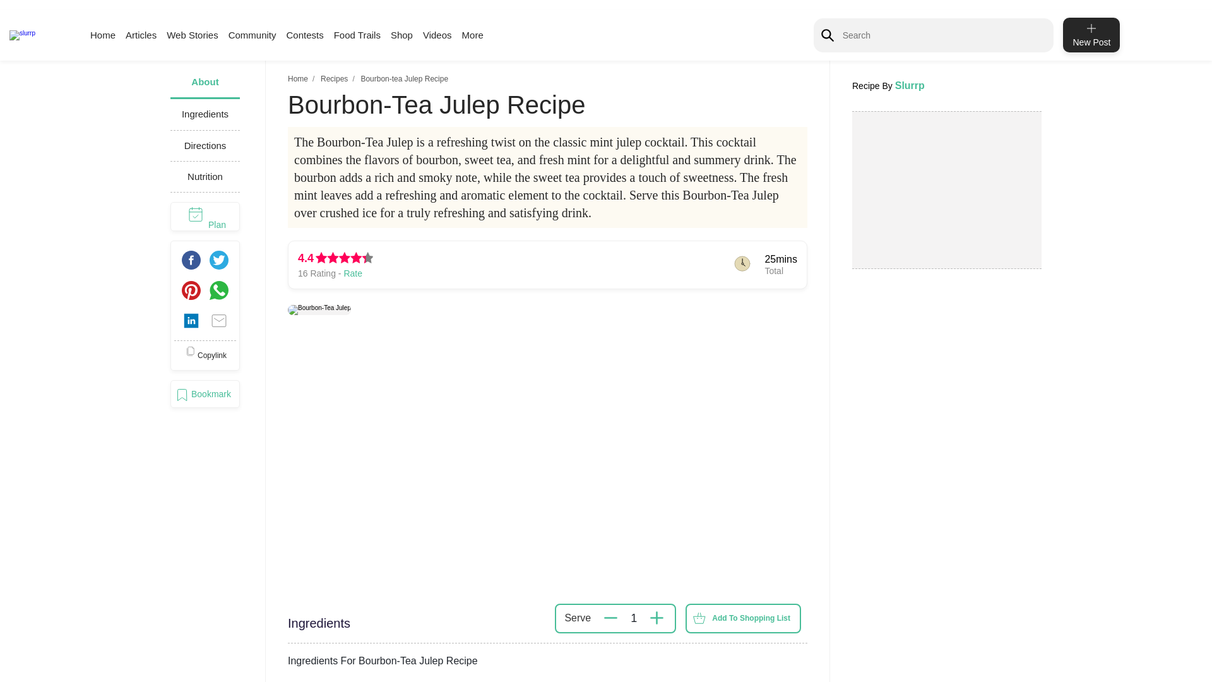  What do you see at coordinates (401, 35) in the screenshot?
I see `Shop` at bounding box center [401, 35].